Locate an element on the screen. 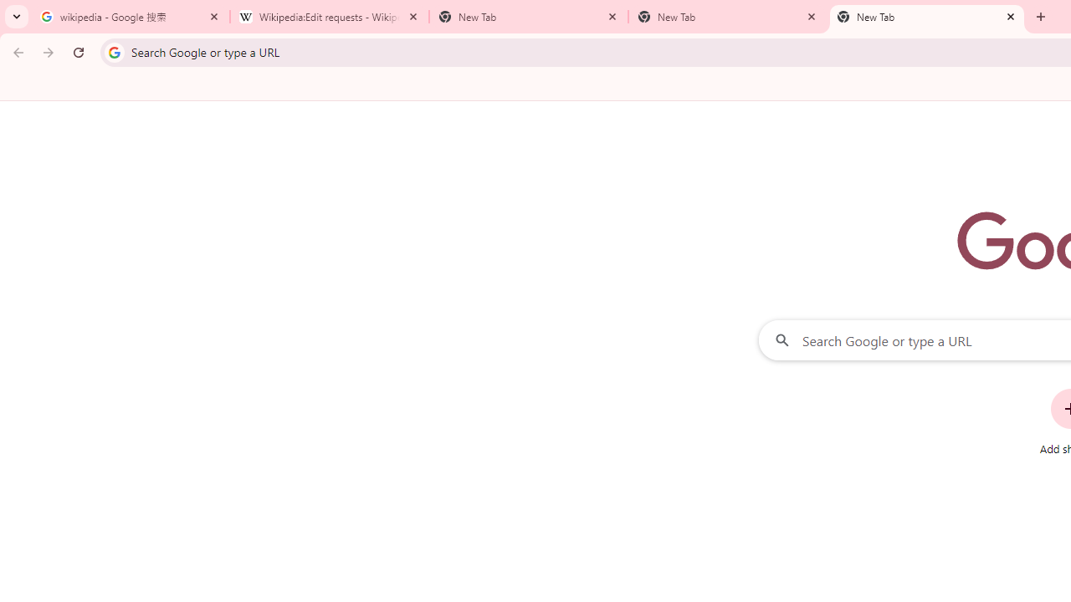 This screenshot has width=1071, height=602. New Tab is located at coordinates (927, 17).